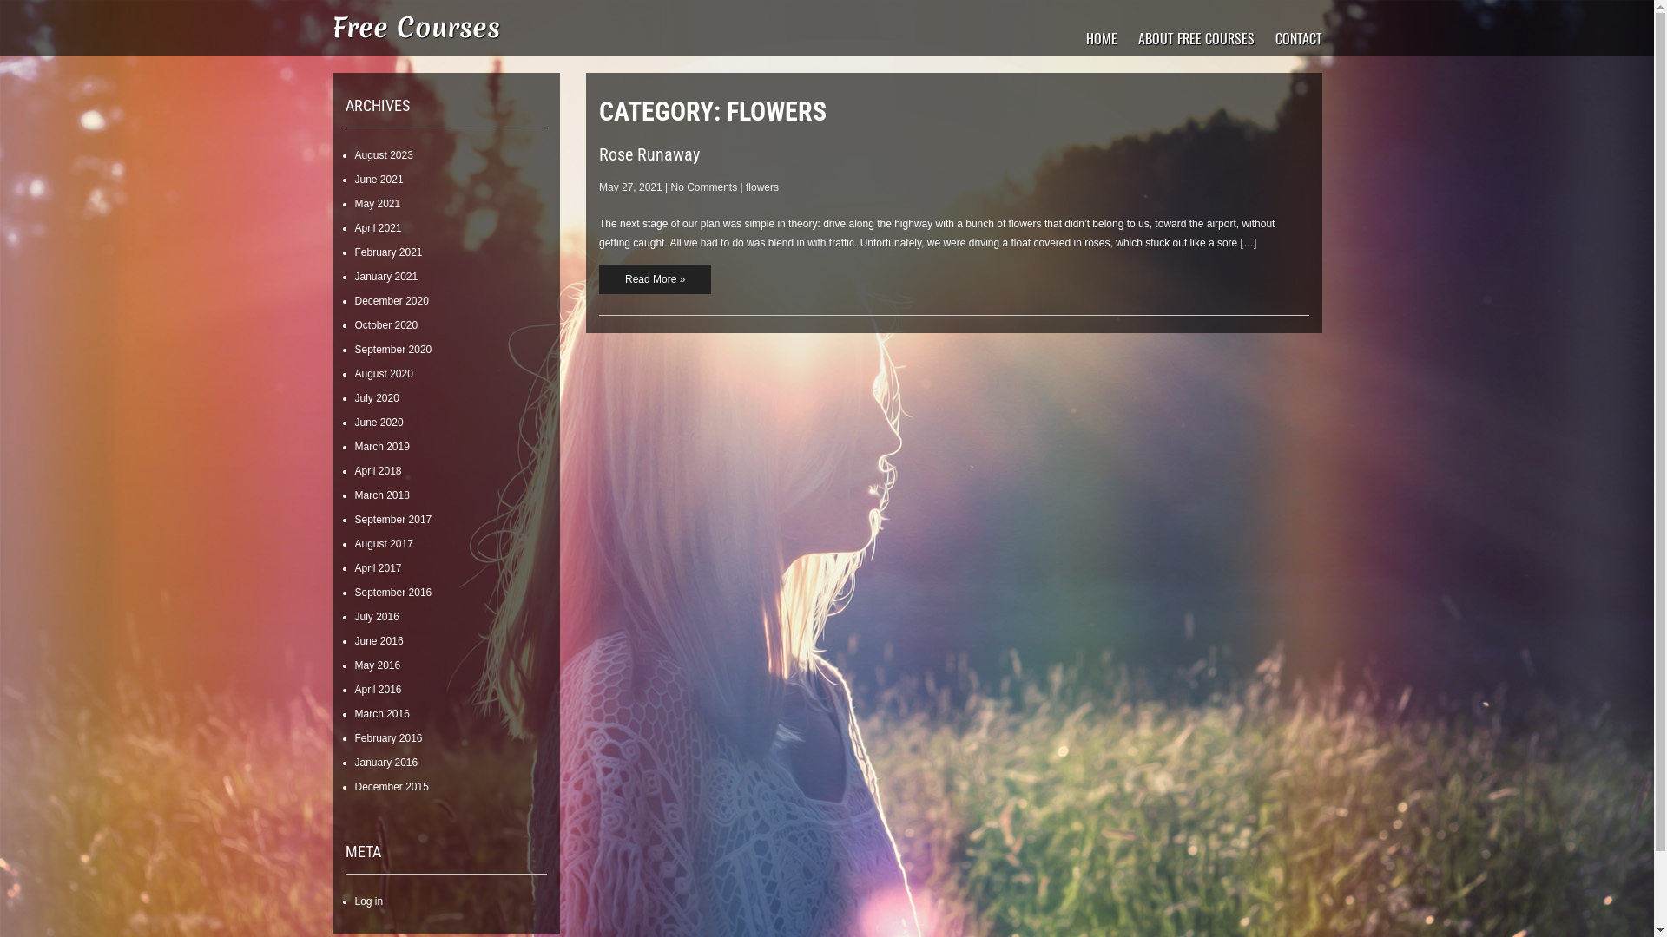  I want to click on December 2020, so click(391, 301).